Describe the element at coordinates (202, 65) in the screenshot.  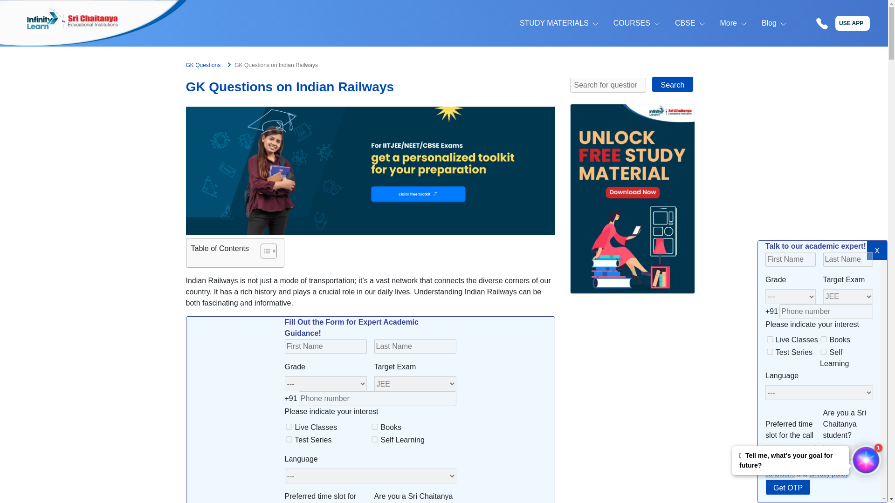
I see `Go to the GK Questions category archives.` at that location.